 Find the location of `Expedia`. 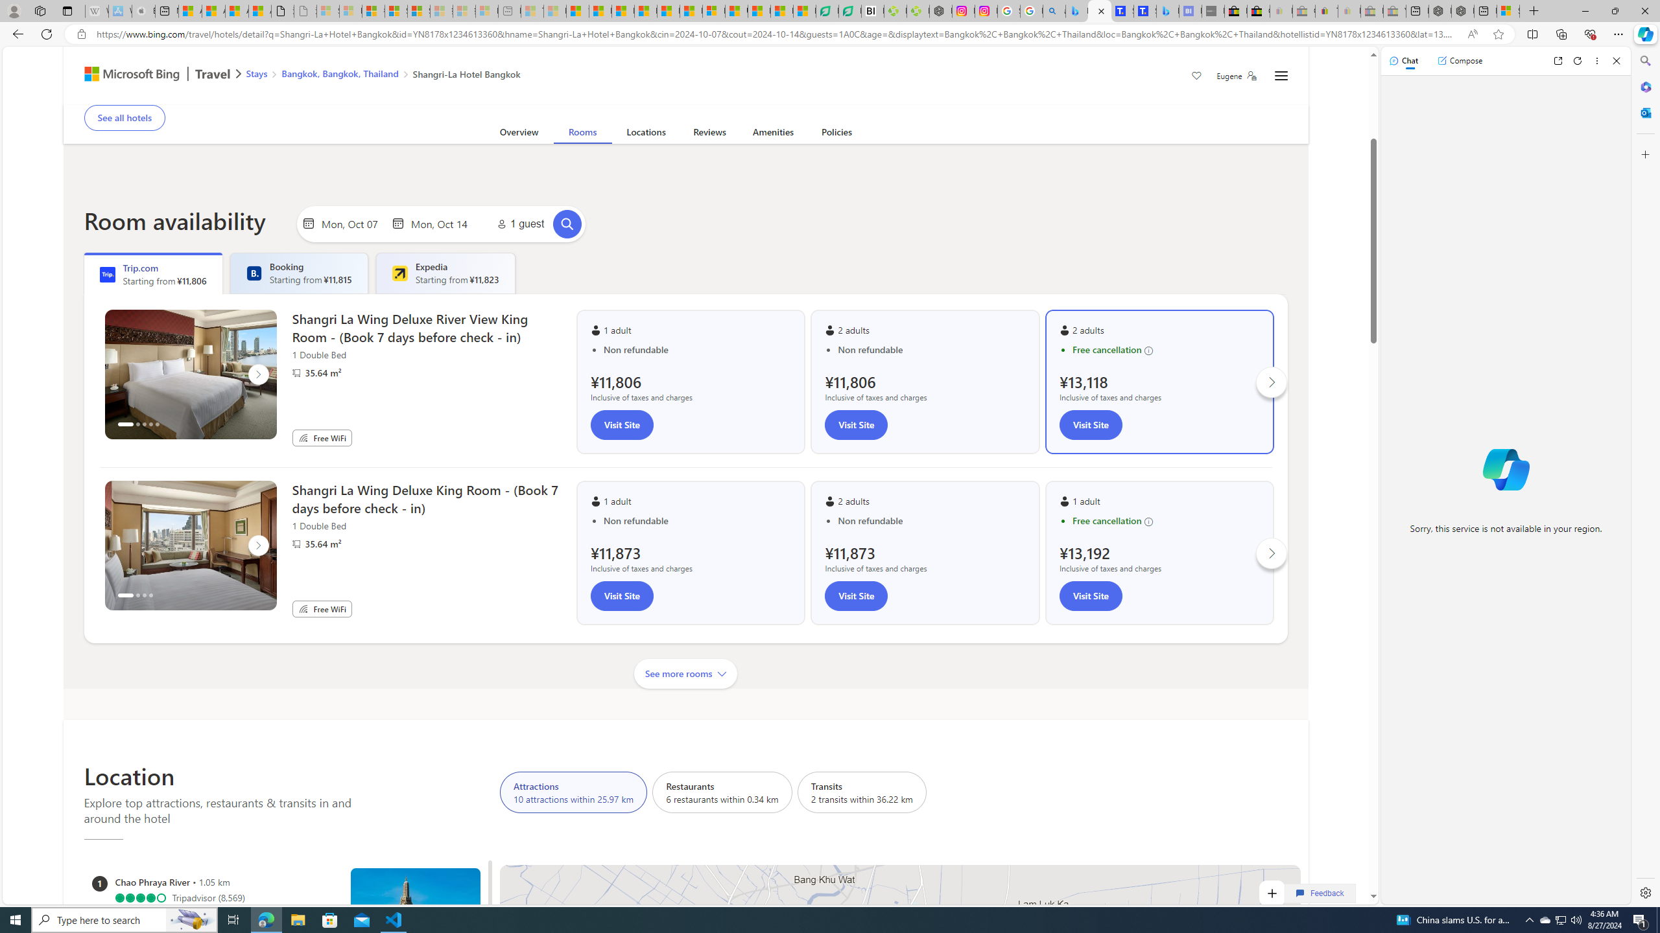

Expedia is located at coordinates (399, 273).